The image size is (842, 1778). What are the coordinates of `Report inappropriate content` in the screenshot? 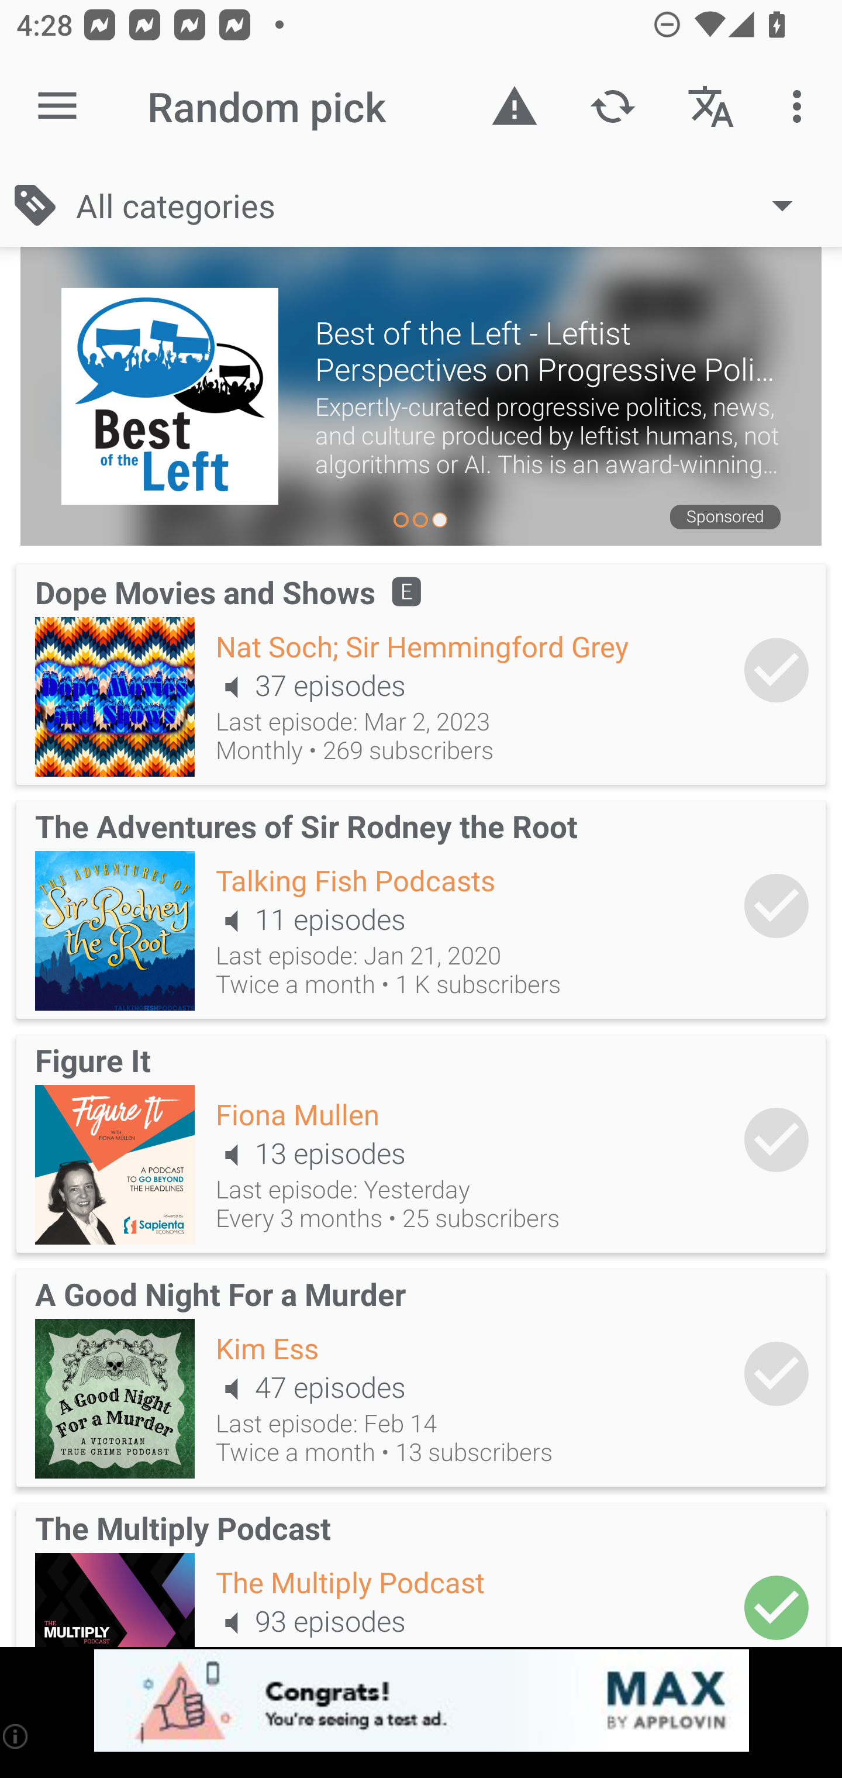 It's located at (515, 106).